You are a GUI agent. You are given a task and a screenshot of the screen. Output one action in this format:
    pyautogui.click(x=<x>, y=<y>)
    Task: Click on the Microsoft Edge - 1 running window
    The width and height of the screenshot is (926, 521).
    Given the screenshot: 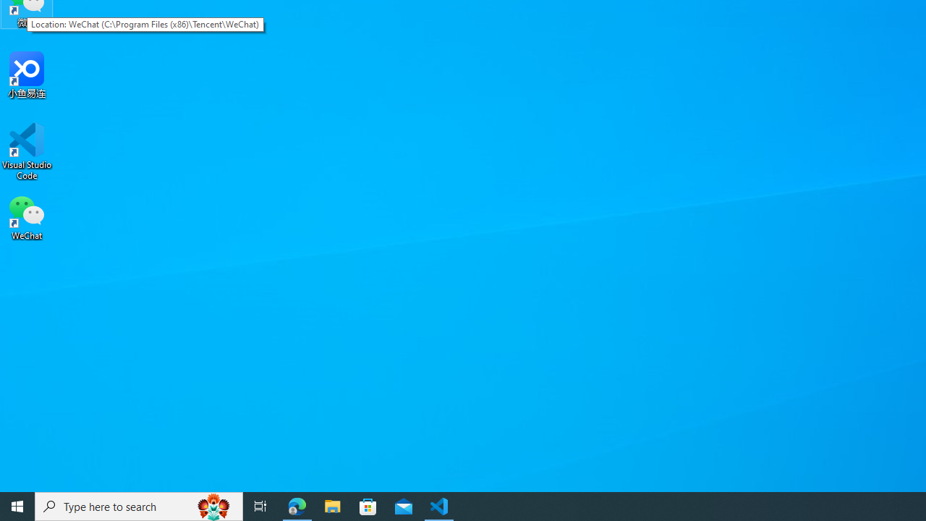 What is the action you would take?
    pyautogui.click(x=297, y=507)
    